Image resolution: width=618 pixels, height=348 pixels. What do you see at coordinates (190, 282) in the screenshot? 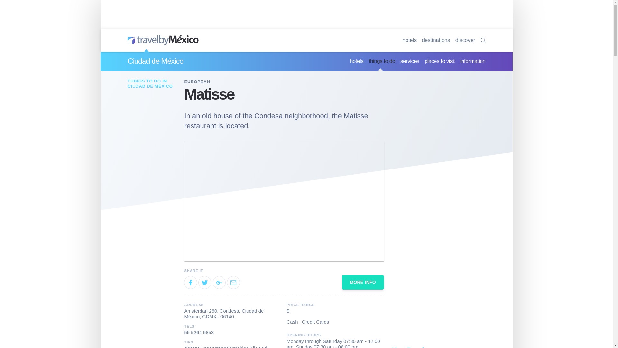
I see `Facebook` at bounding box center [190, 282].